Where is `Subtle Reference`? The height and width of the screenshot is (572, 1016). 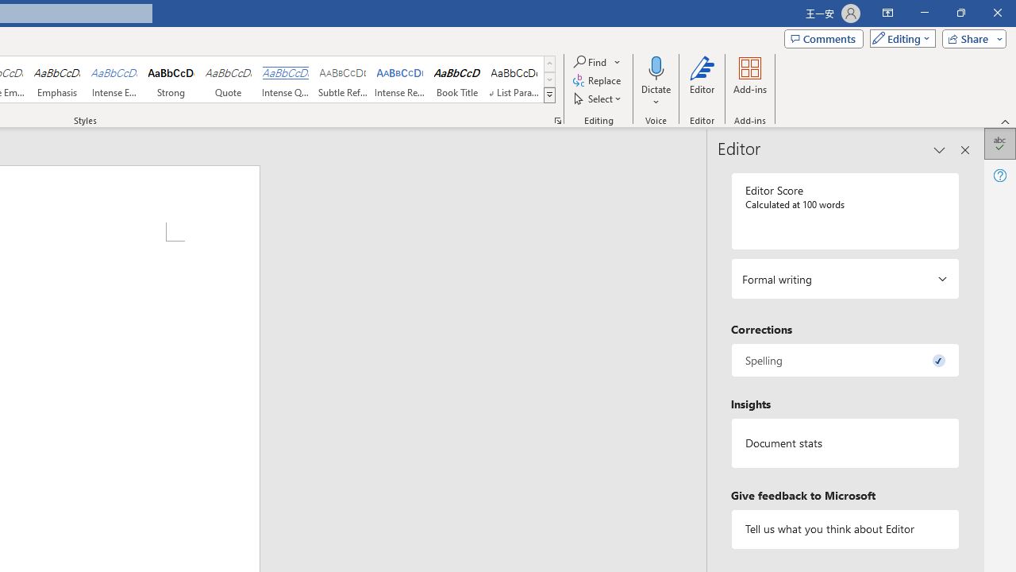 Subtle Reference is located at coordinates (343, 79).